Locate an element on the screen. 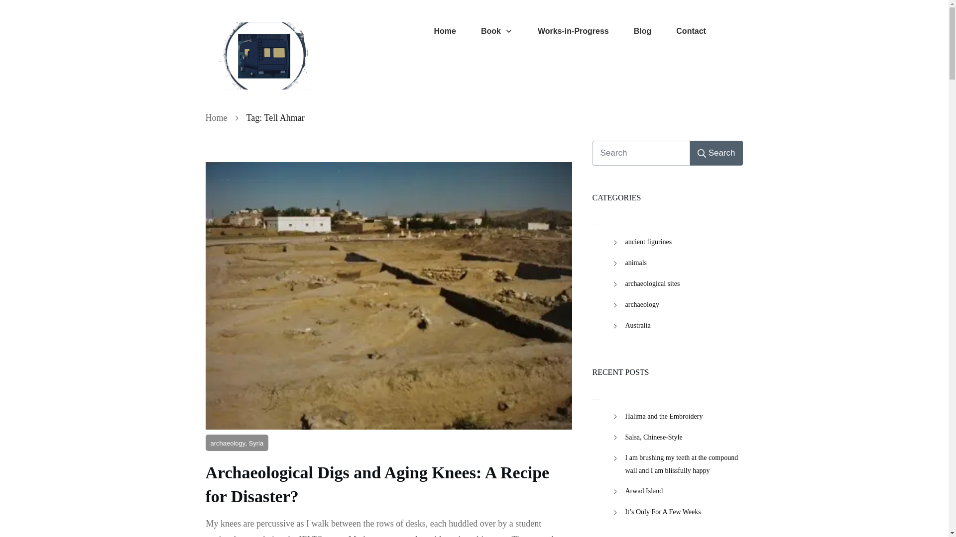  Home is located at coordinates (445, 31).